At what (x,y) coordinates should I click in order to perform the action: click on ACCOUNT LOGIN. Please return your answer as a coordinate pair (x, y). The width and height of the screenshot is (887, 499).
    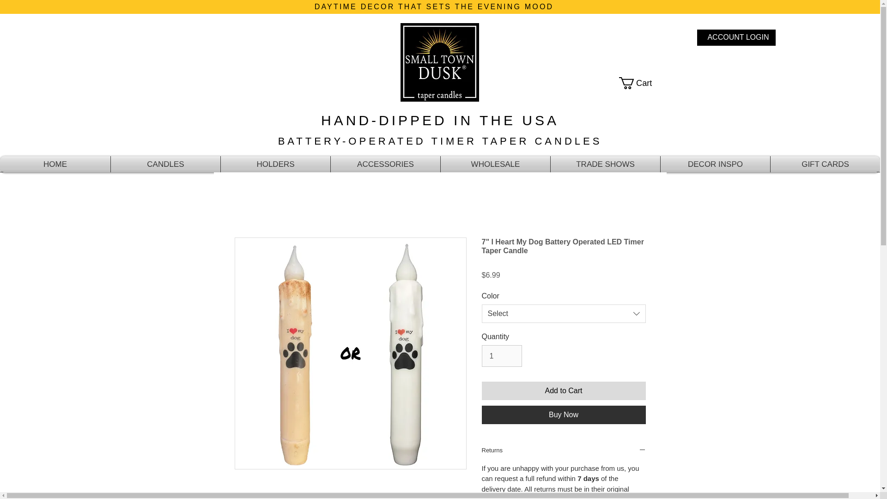
    Looking at the image, I should click on (738, 37).